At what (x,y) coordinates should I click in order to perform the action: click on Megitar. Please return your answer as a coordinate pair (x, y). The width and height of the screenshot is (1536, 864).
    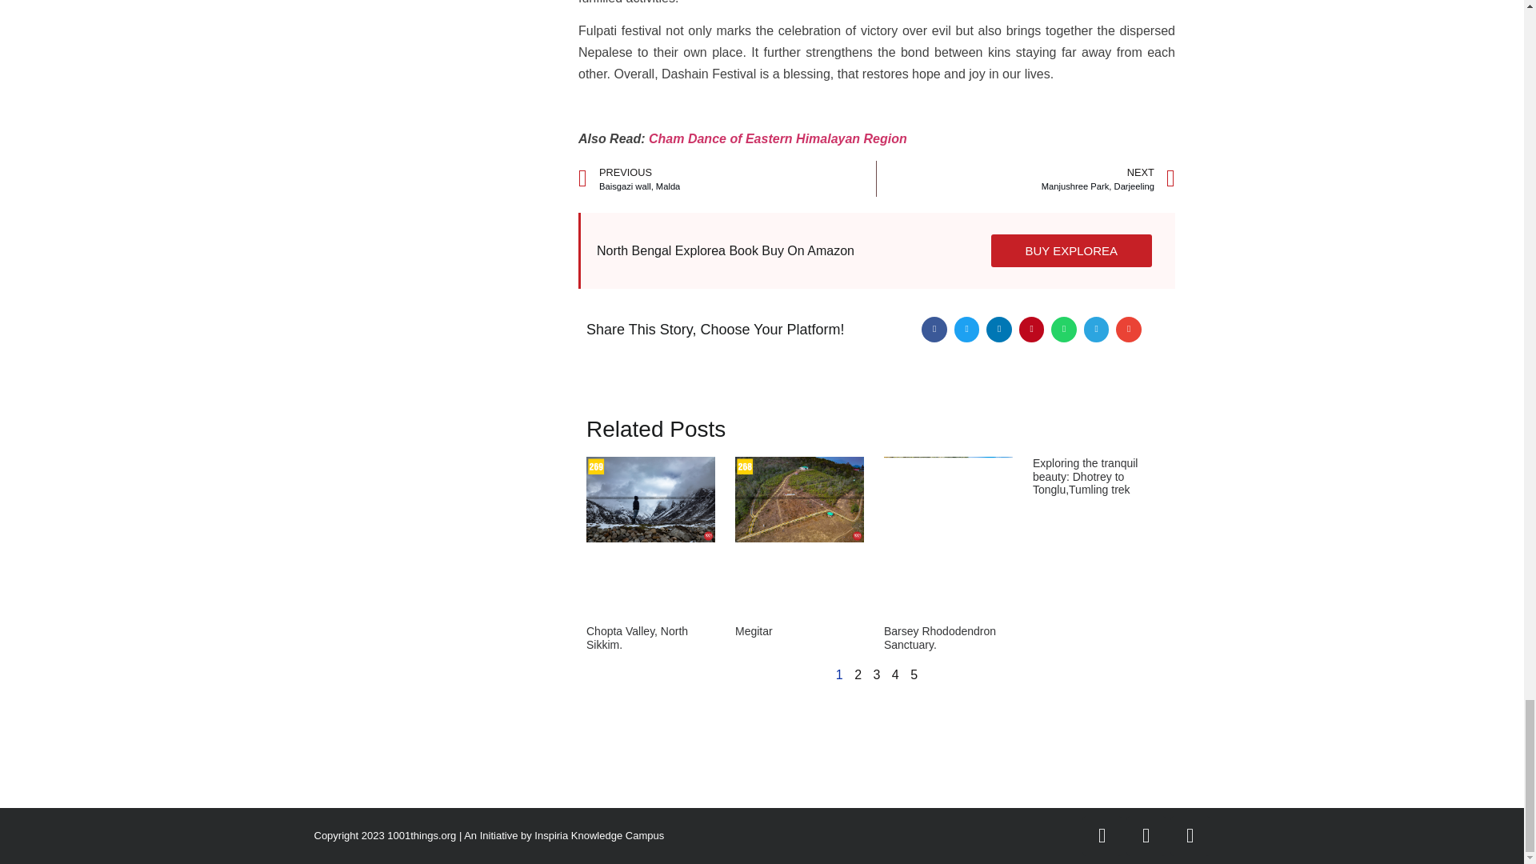
    Looking at the image, I should click on (726, 179).